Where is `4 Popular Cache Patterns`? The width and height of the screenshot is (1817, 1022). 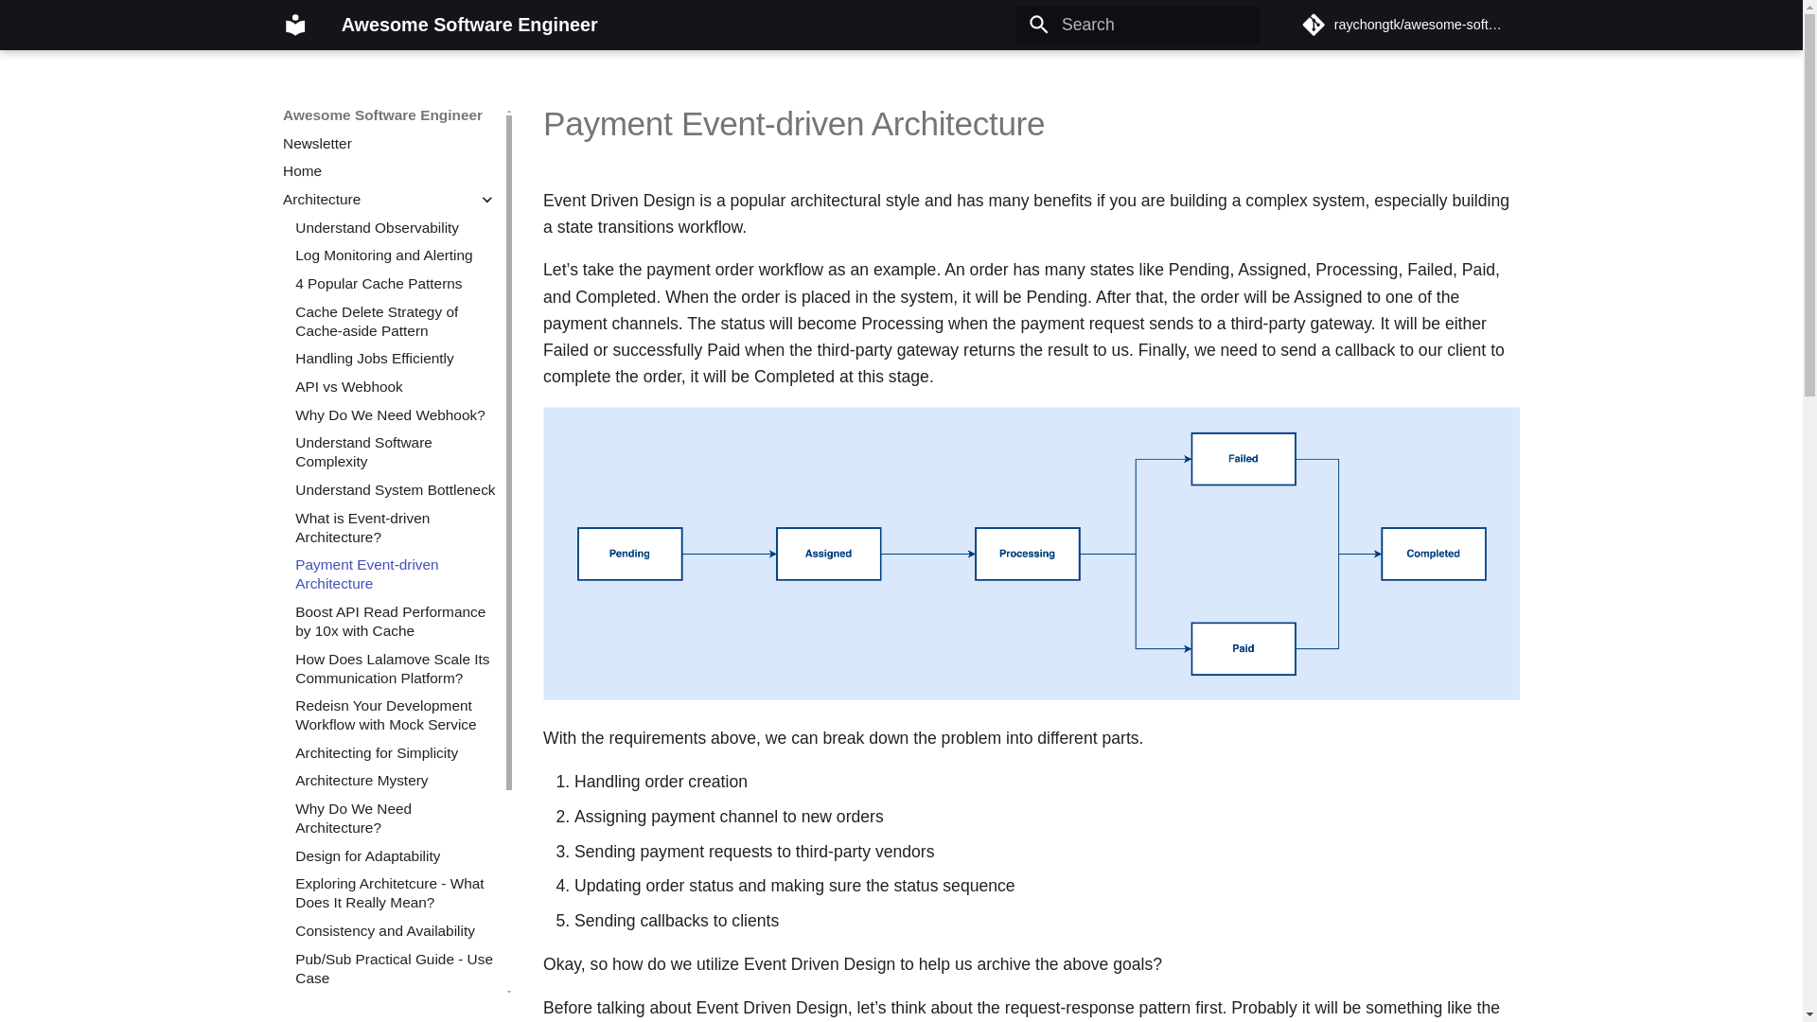 4 Popular Cache Patterns is located at coordinates (396, 284).